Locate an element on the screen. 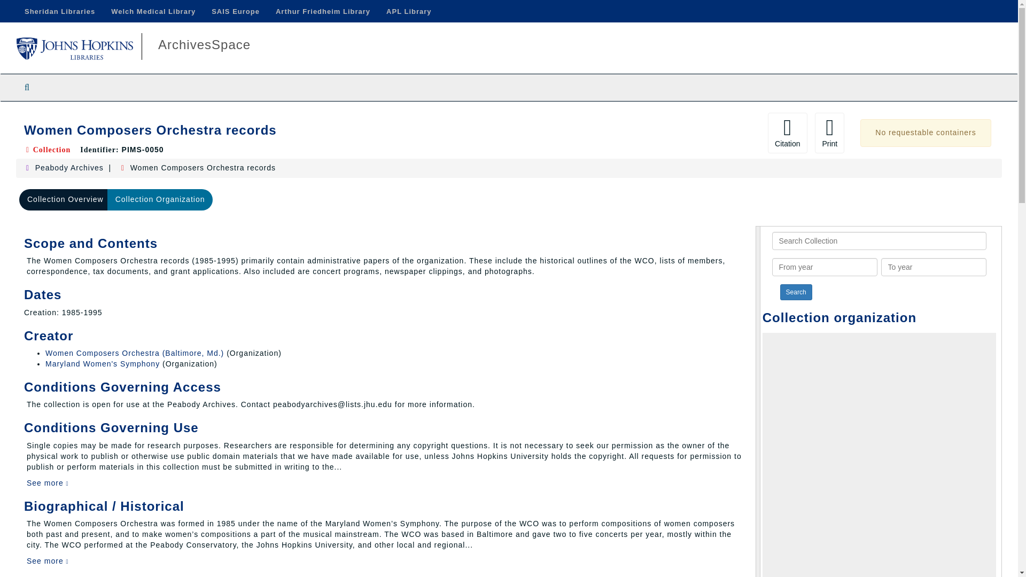 The image size is (1026, 577). APL Library is located at coordinates (408, 11).